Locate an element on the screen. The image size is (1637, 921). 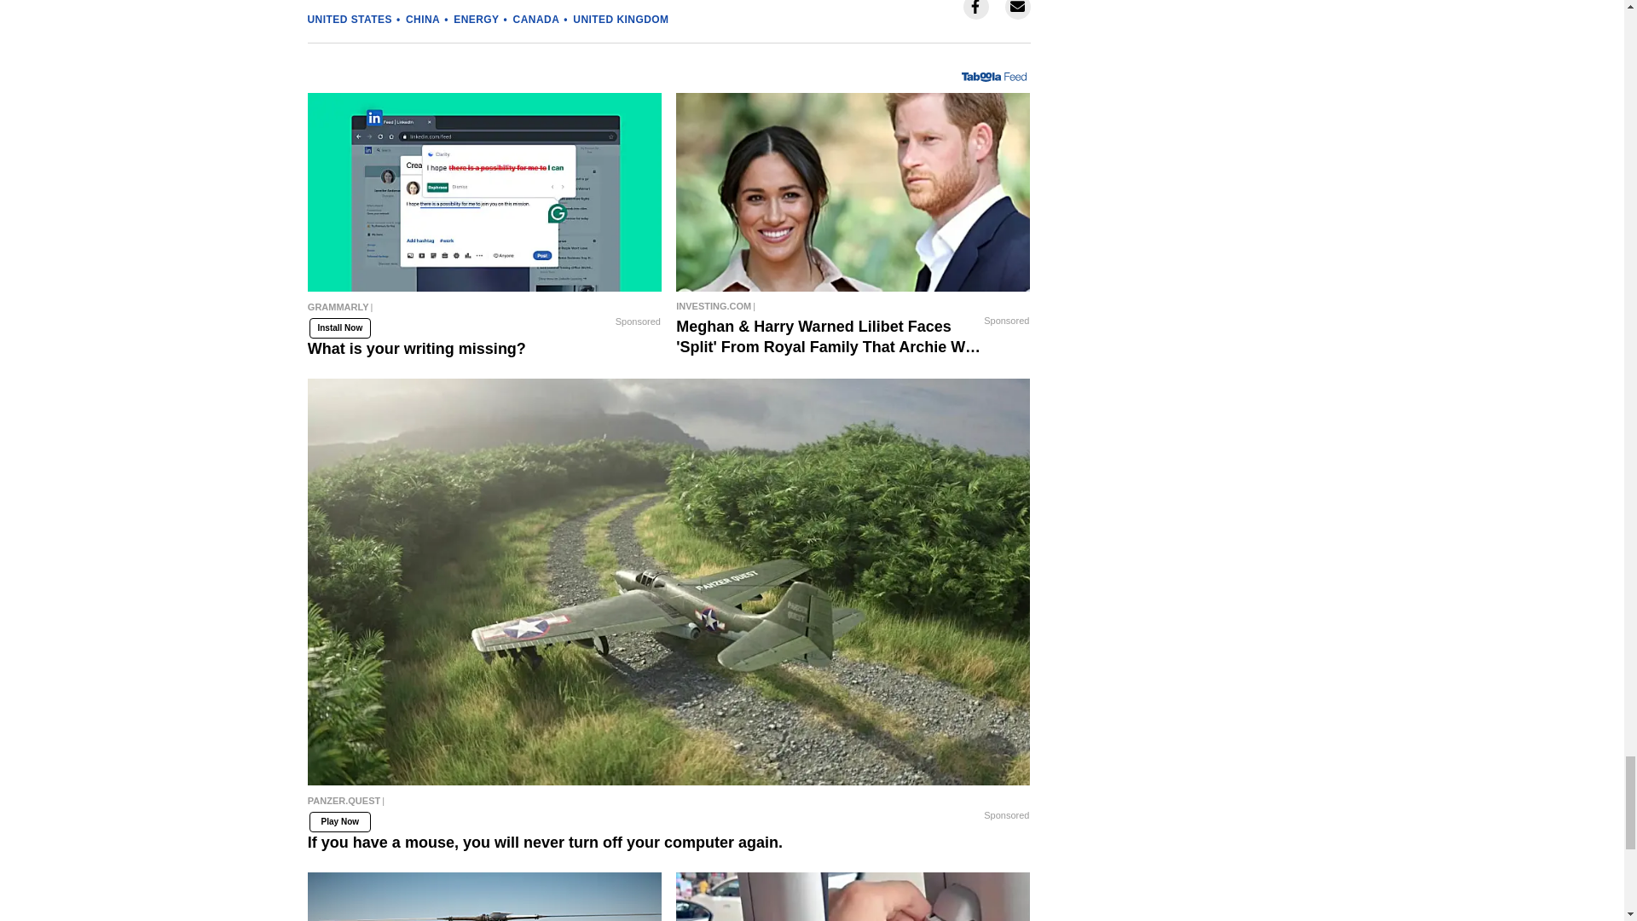
If you own a mouse, you have to play this game. is located at coordinates (484, 896).